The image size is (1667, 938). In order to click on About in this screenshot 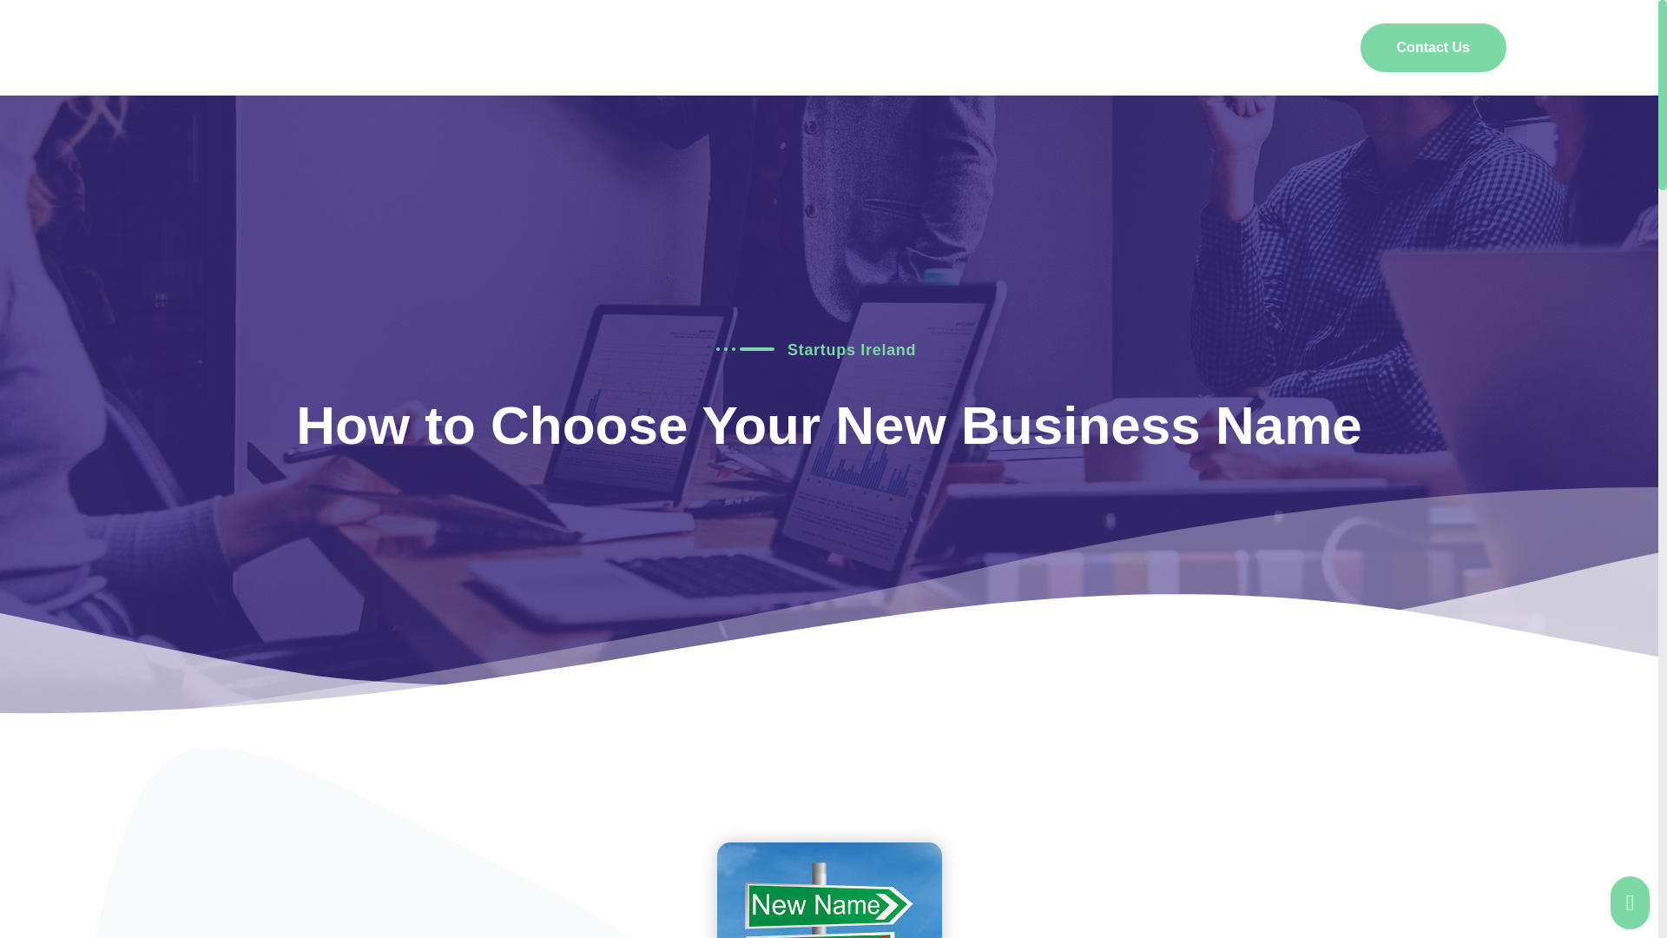, I will do `click(786, 47)`.